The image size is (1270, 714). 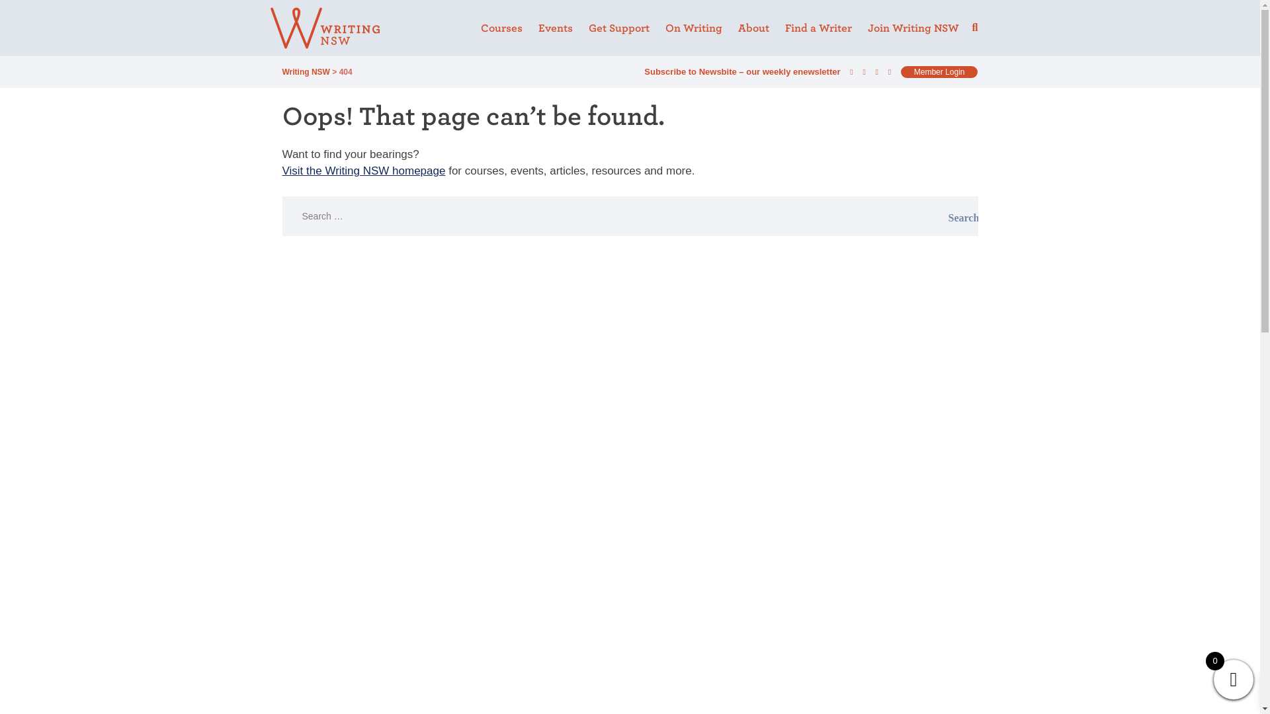 What do you see at coordinates (753, 28) in the screenshot?
I see `About` at bounding box center [753, 28].